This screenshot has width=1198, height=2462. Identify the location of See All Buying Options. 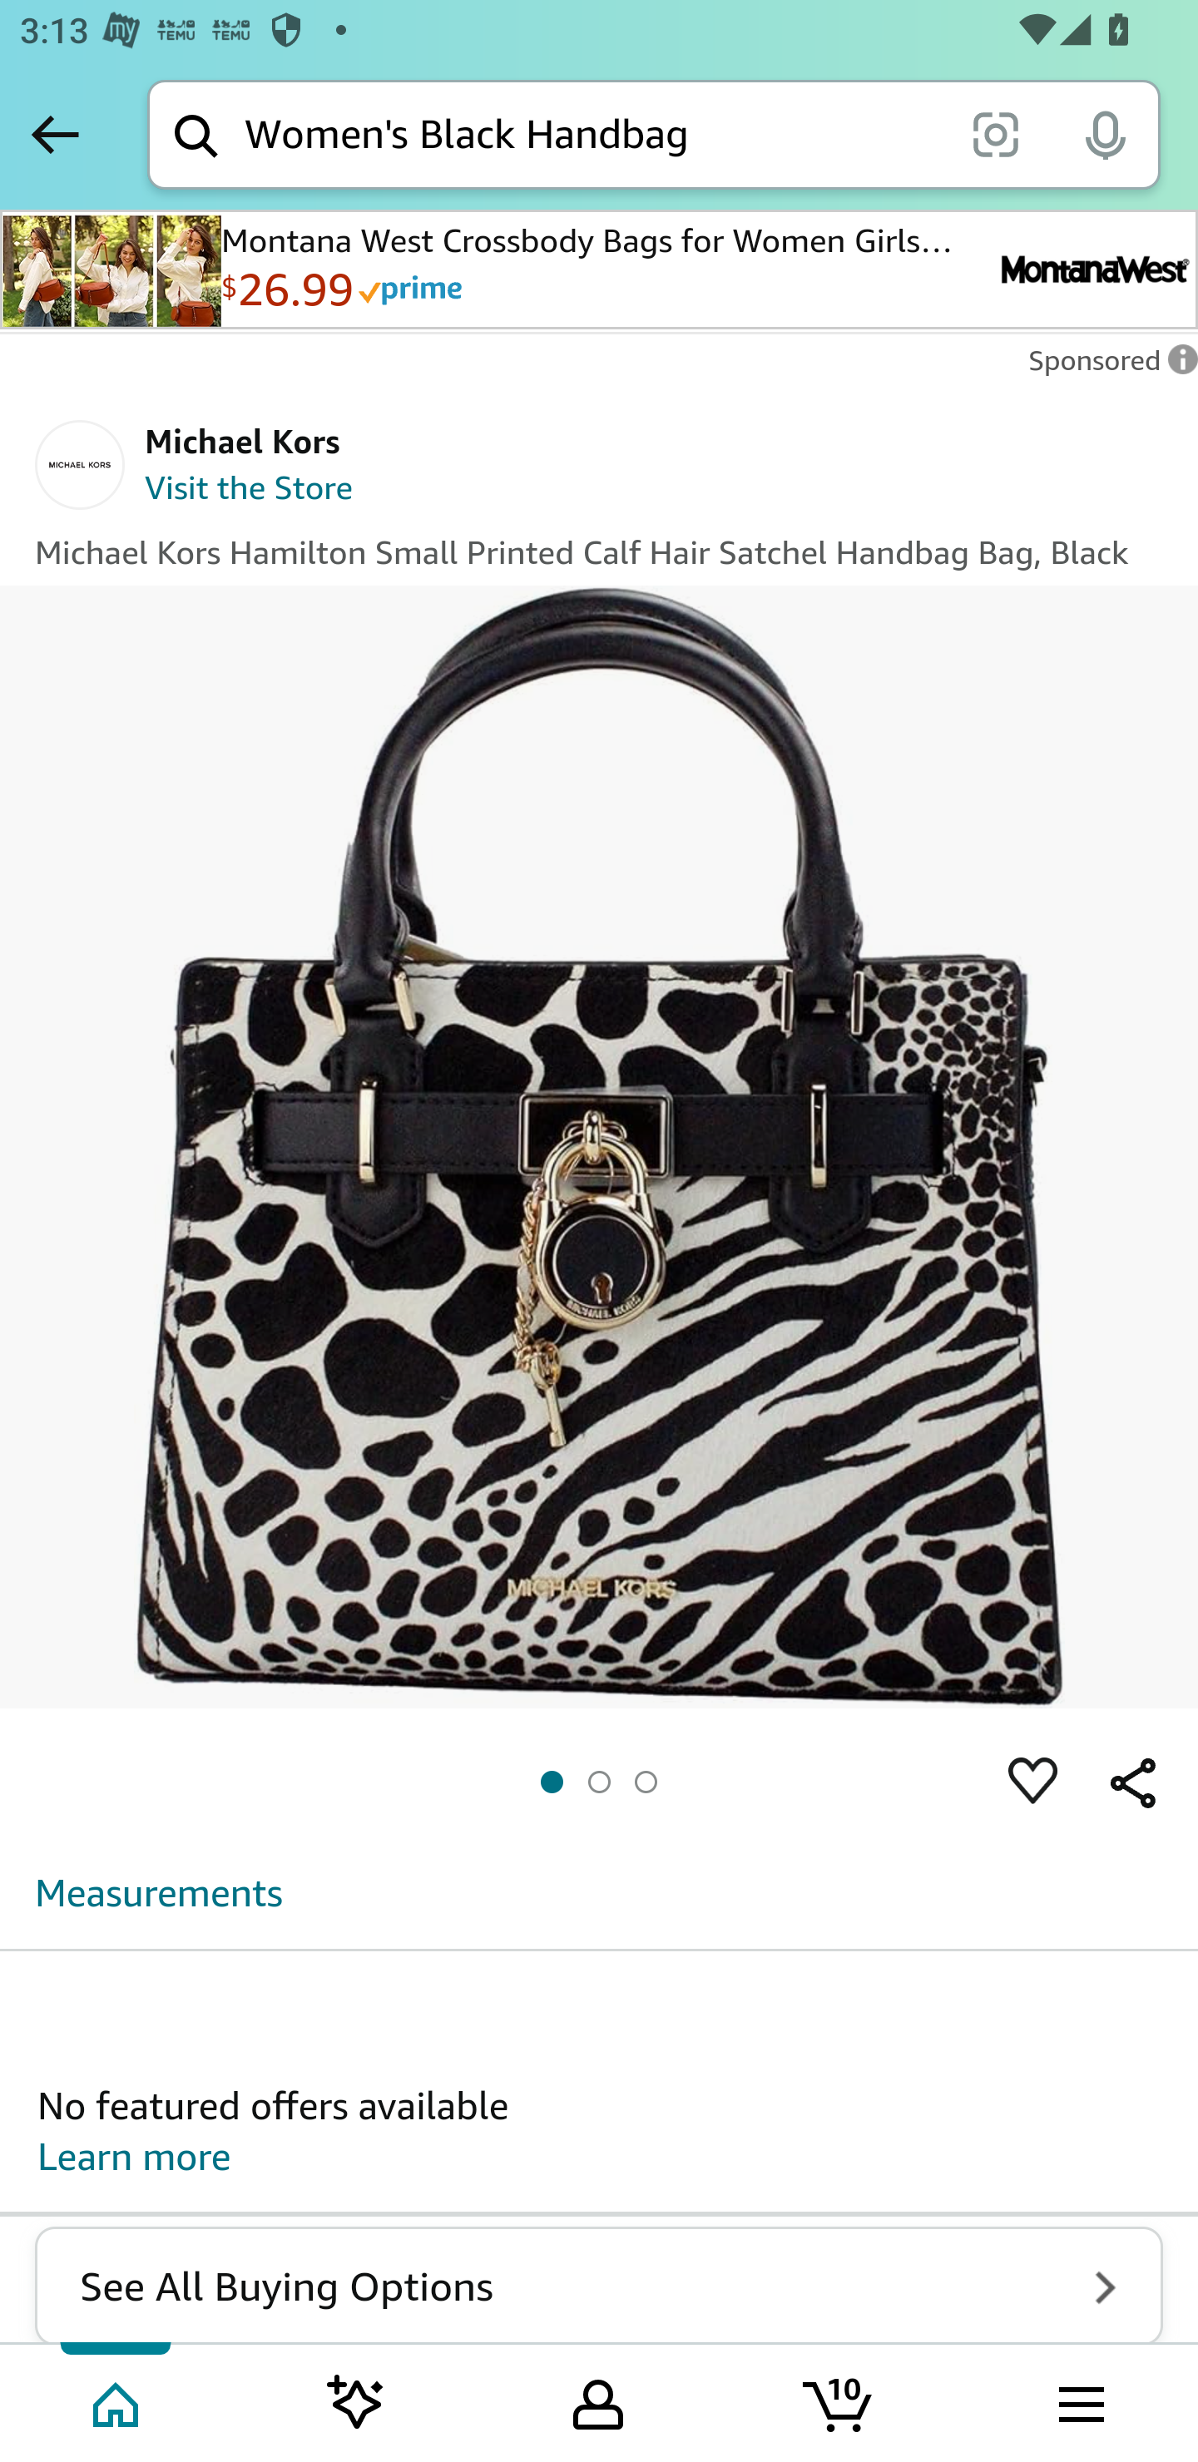
(599, 2286).